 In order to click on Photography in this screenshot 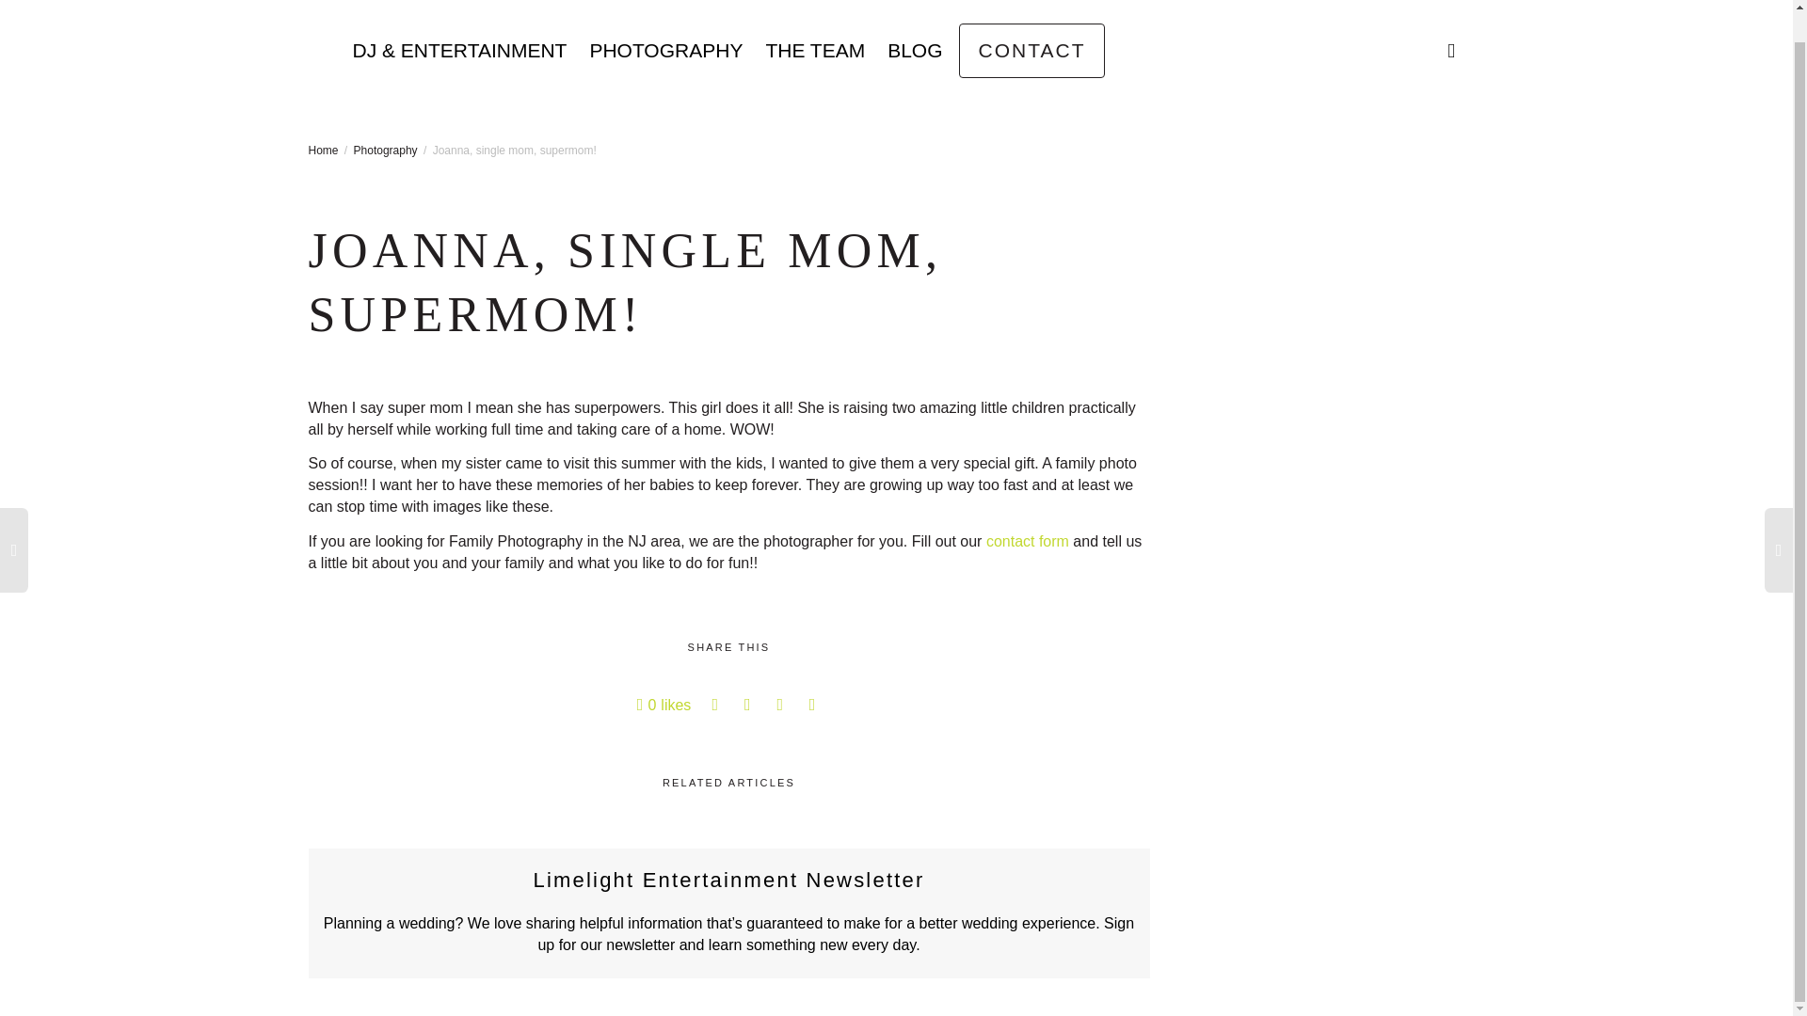, I will do `click(665, 51)`.